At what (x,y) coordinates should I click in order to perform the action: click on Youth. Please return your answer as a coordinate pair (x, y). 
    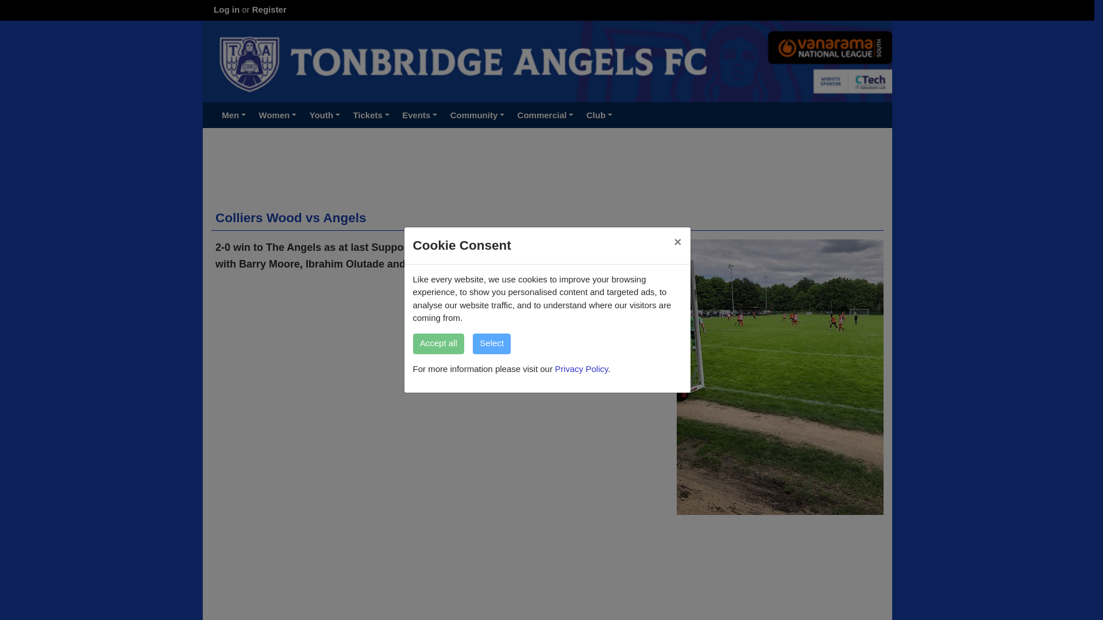
    Looking at the image, I should click on (325, 115).